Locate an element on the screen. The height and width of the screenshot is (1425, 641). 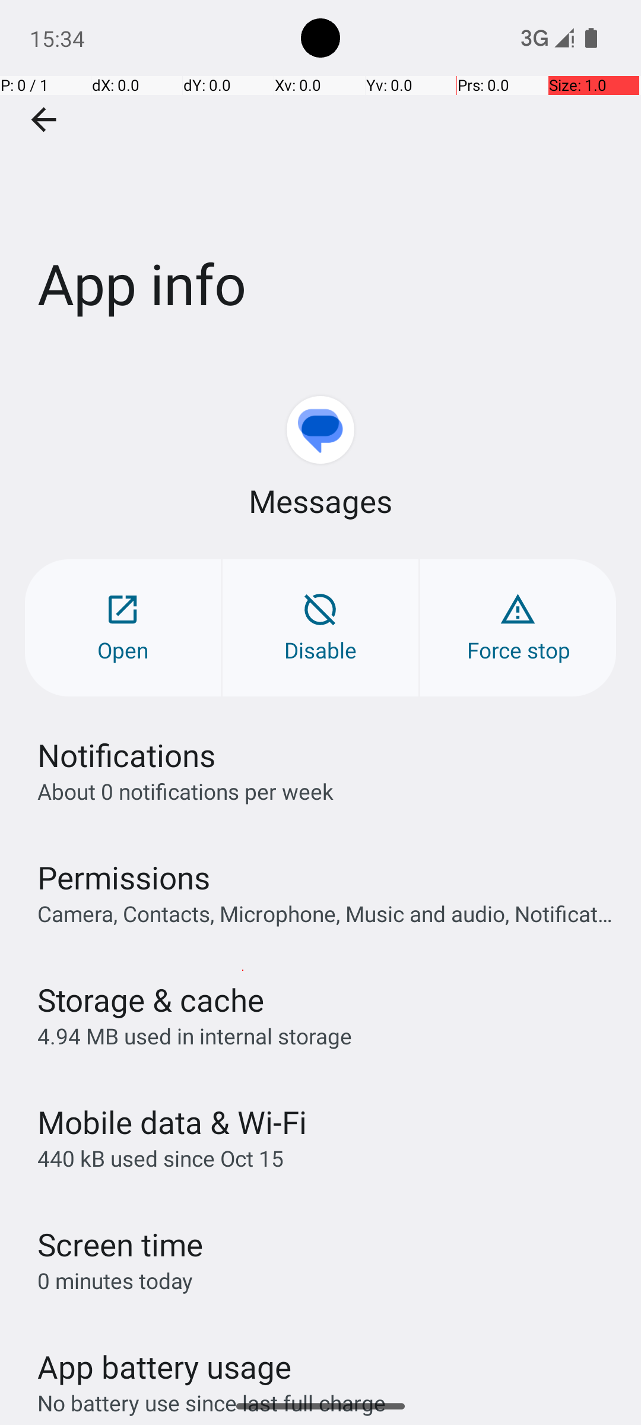
Mobile data & Wi‑Fi is located at coordinates (172, 1122).